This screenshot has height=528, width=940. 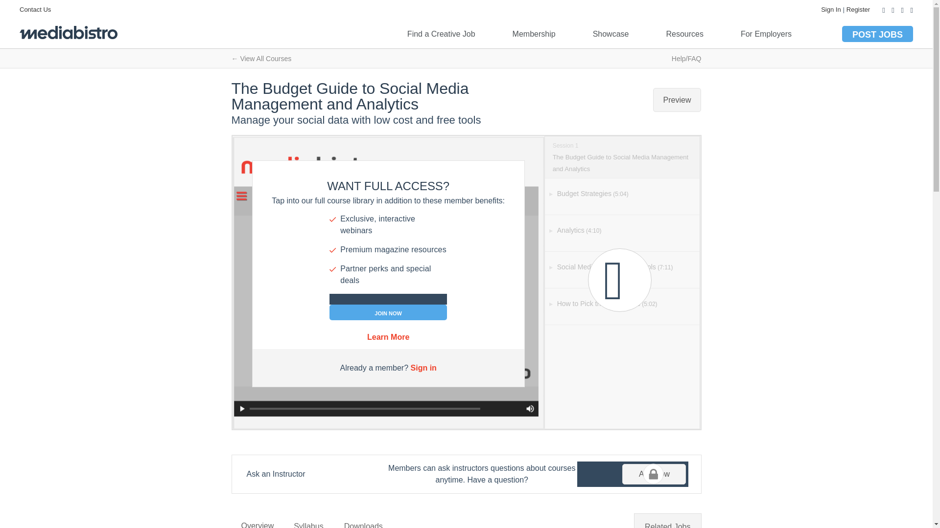 I want to click on Resources, so click(x=684, y=33).